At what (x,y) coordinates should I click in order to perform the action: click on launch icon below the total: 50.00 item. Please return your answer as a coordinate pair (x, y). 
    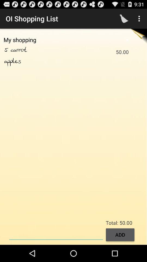
    Looking at the image, I should click on (56, 234).